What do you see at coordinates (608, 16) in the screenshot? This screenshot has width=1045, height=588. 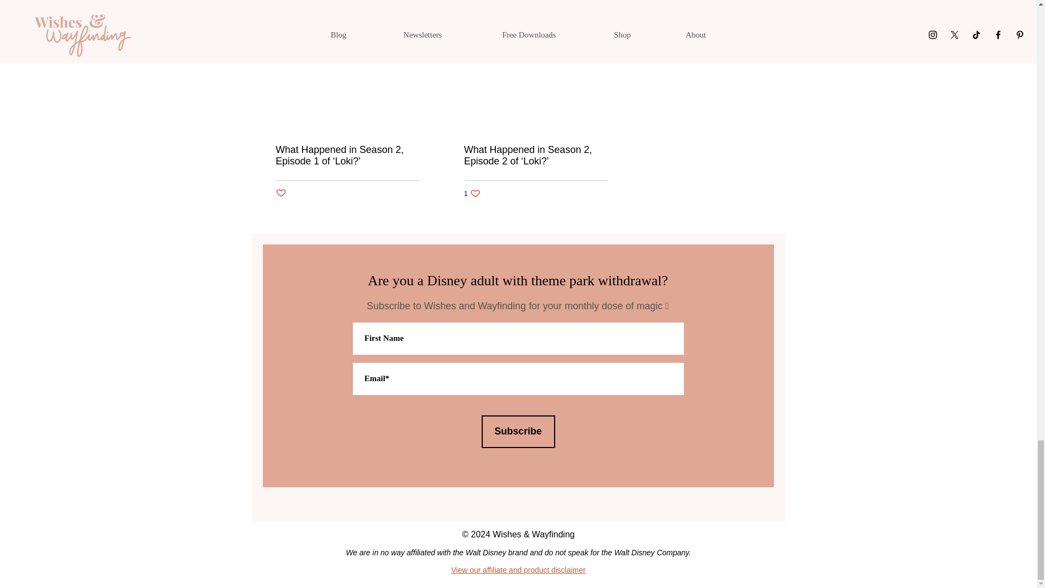 I see `See All` at bounding box center [608, 16].